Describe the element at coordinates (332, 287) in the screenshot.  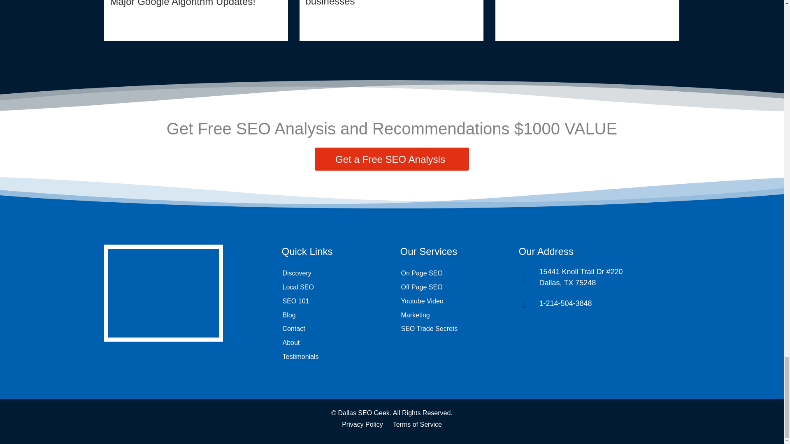
I see `Local SEO` at that location.